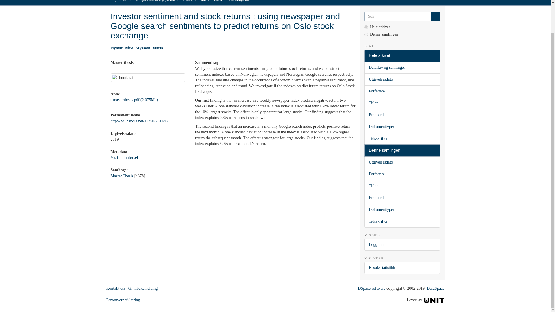  What do you see at coordinates (402, 103) in the screenshot?
I see `Titler` at bounding box center [402, 103].